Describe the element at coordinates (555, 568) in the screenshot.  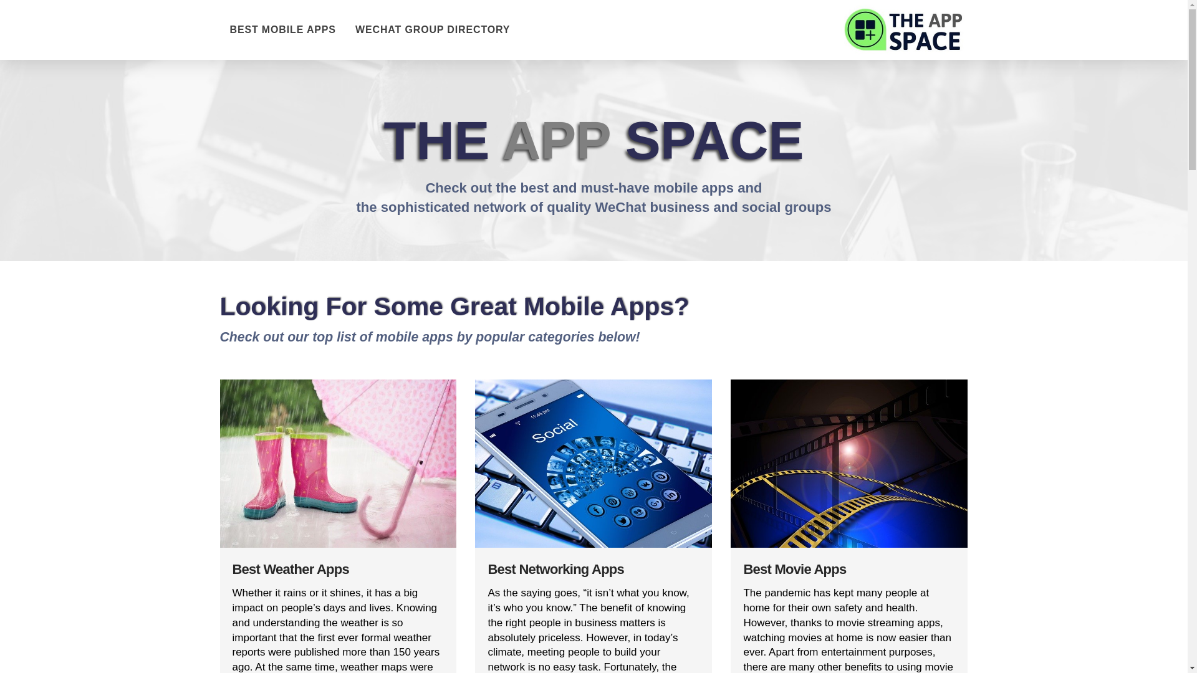
I see `Best Networking Apps` at that location.